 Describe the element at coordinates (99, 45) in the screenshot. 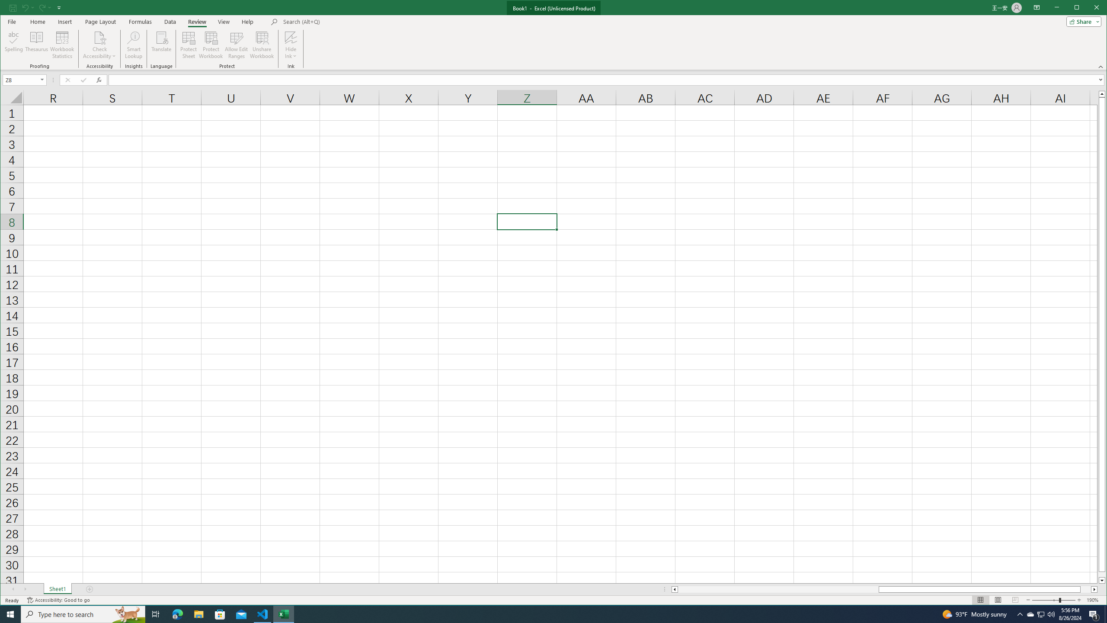

I see `Check Accessibility` at that location.